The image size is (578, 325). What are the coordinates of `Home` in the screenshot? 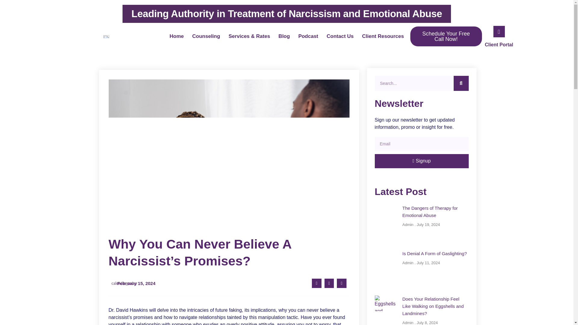 It's located at (176, 36).